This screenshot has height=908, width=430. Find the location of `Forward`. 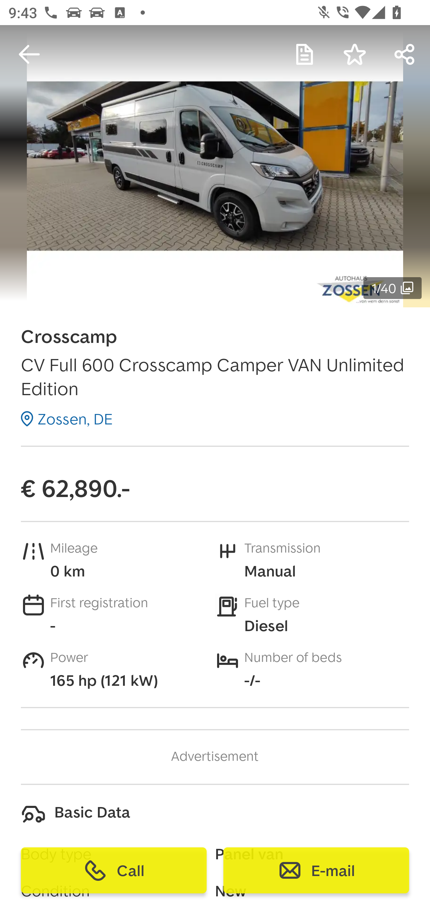

Forward is located at coordinates (405, 54).